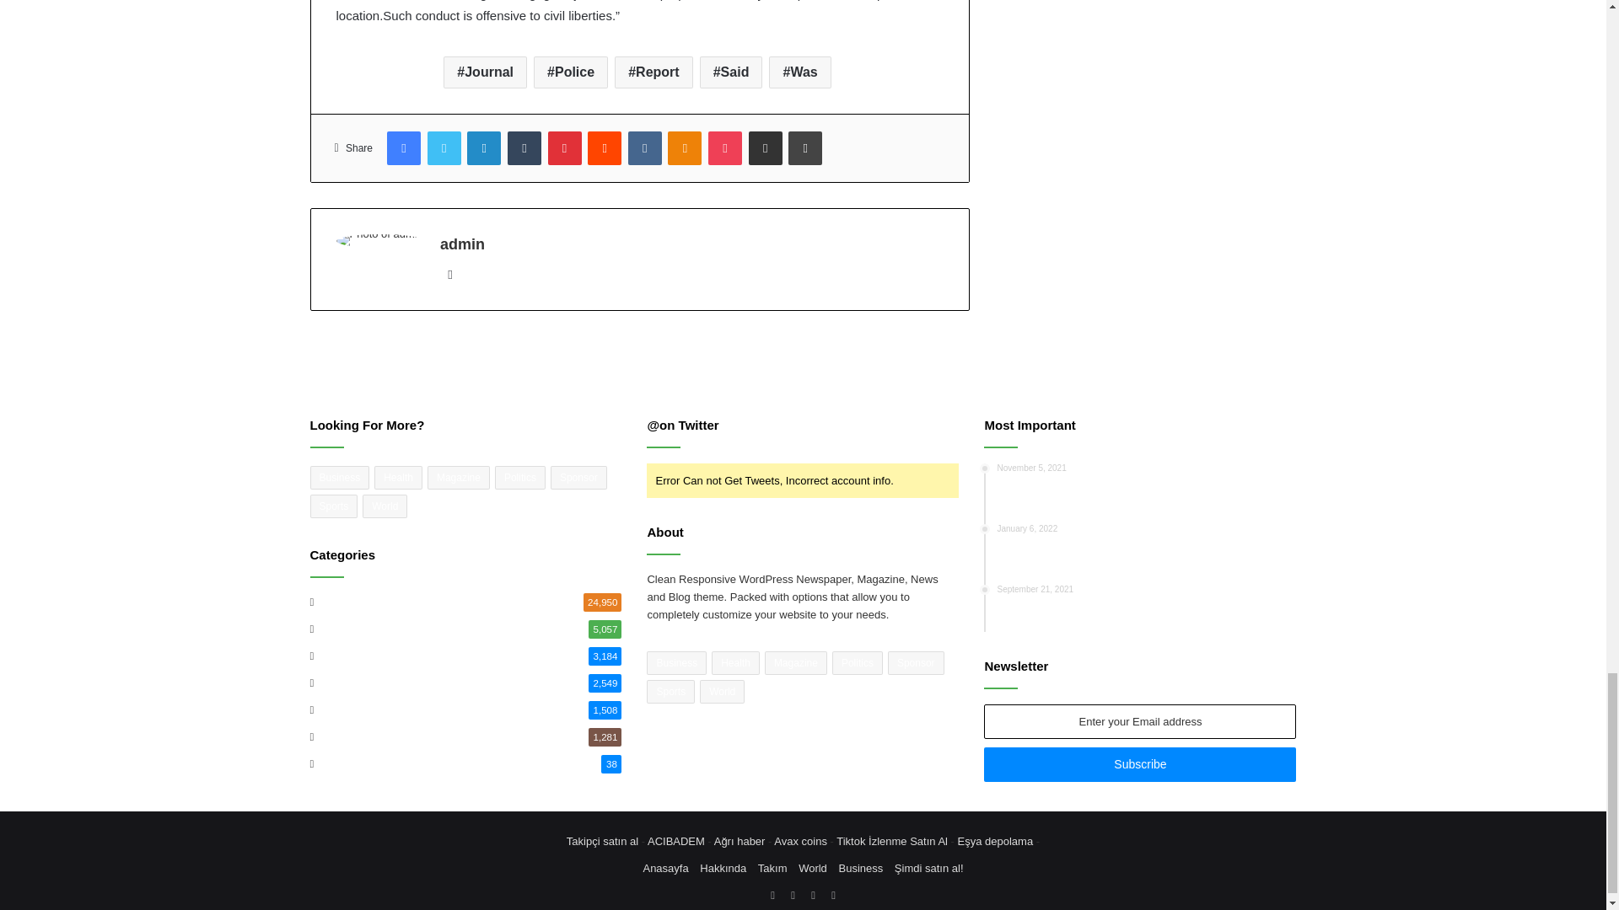 This screenshot has width=1619, height=910. I want to click on Said, so click(730, 72).